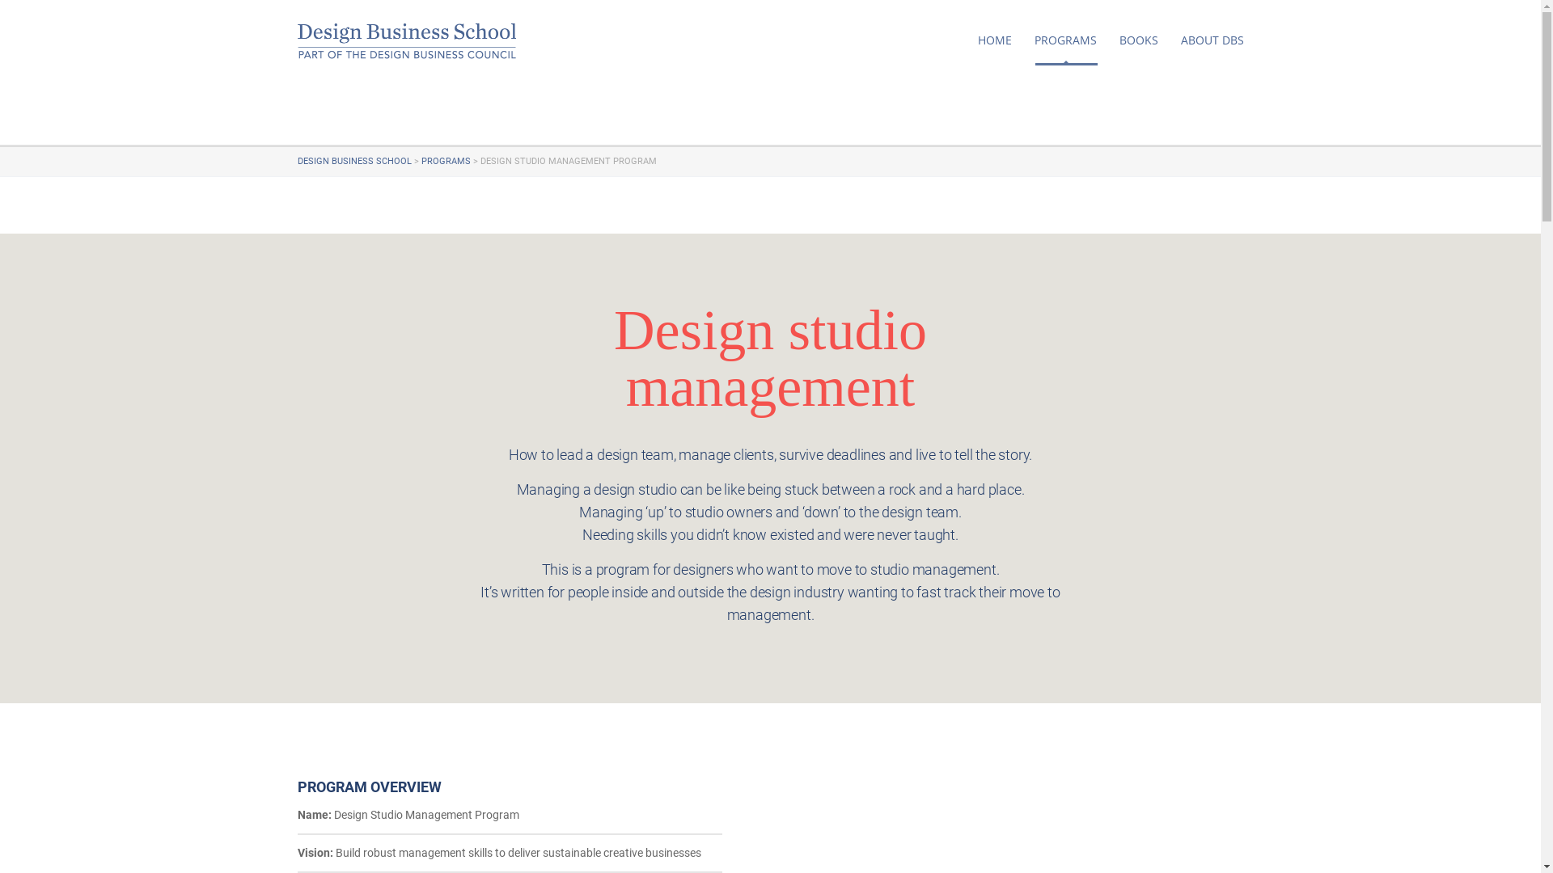 This screenshot has height=873, width=1553. Describe the element at coordinates (354, 162) in the screenshot. I see `DESIGN BUSINESS SCHOOL` at that location.